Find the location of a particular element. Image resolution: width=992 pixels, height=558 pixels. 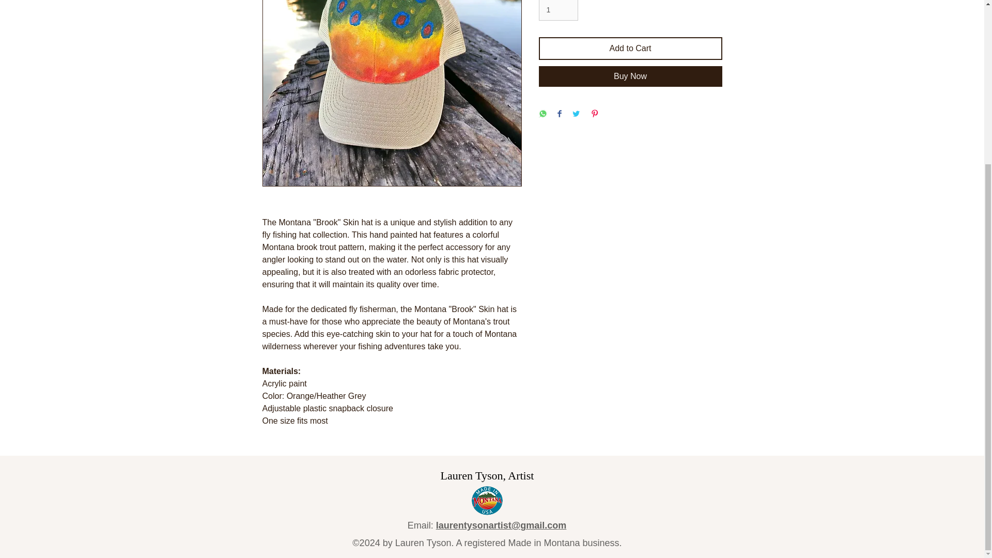

1 is located at coordinates (558, 10).